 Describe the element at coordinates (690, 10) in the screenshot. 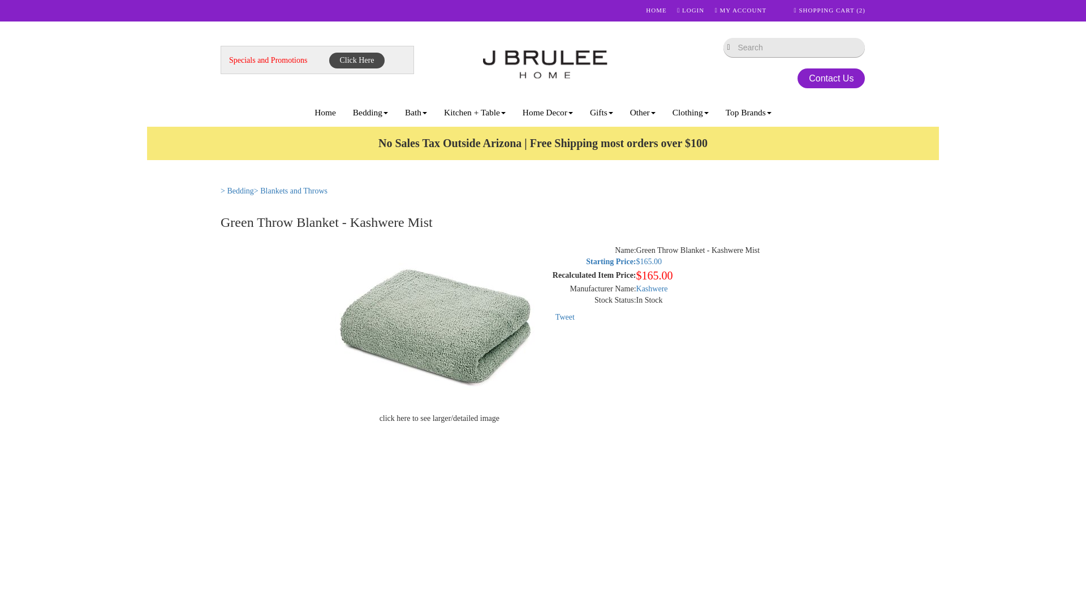

I see `LOGIN` at that location.